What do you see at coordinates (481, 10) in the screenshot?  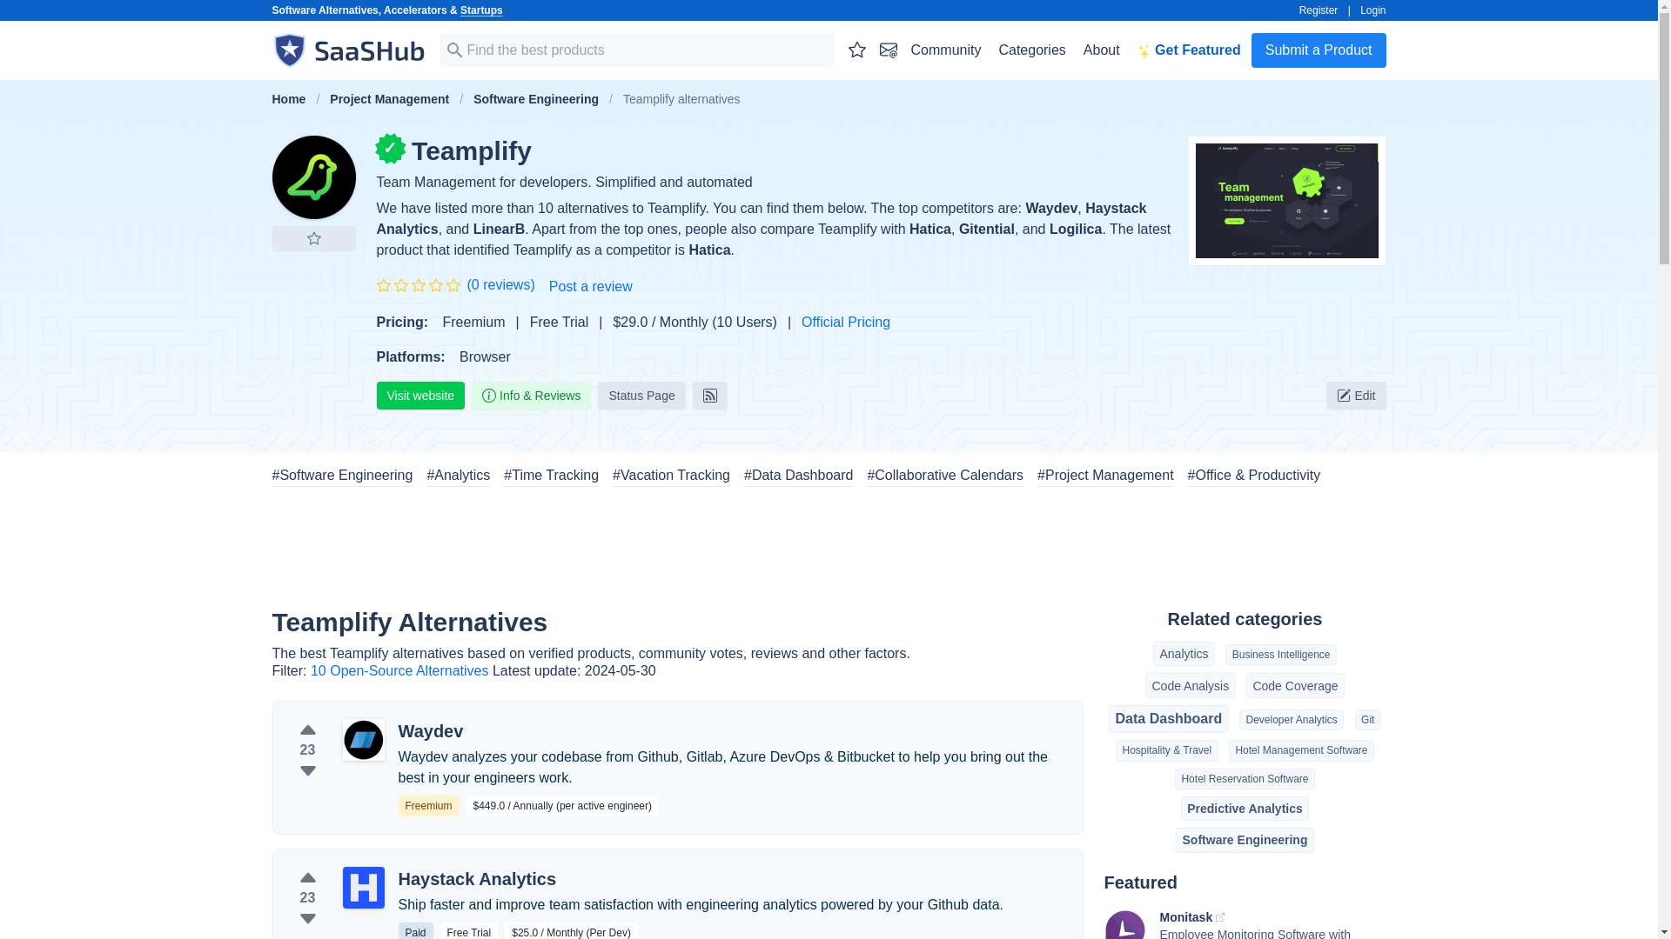 I see `Startups` at bounding box center [481, 10].